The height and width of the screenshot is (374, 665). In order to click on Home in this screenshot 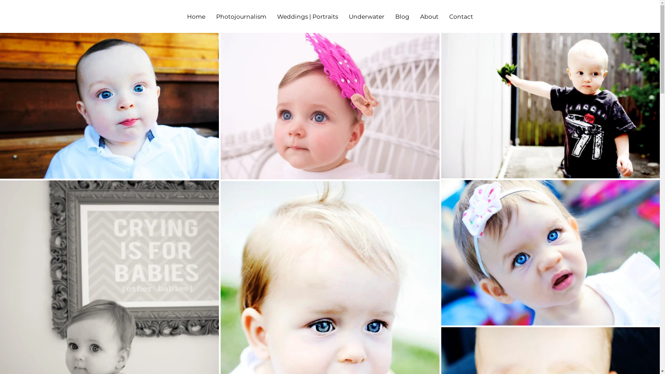, I will do `click(196, 17)`.